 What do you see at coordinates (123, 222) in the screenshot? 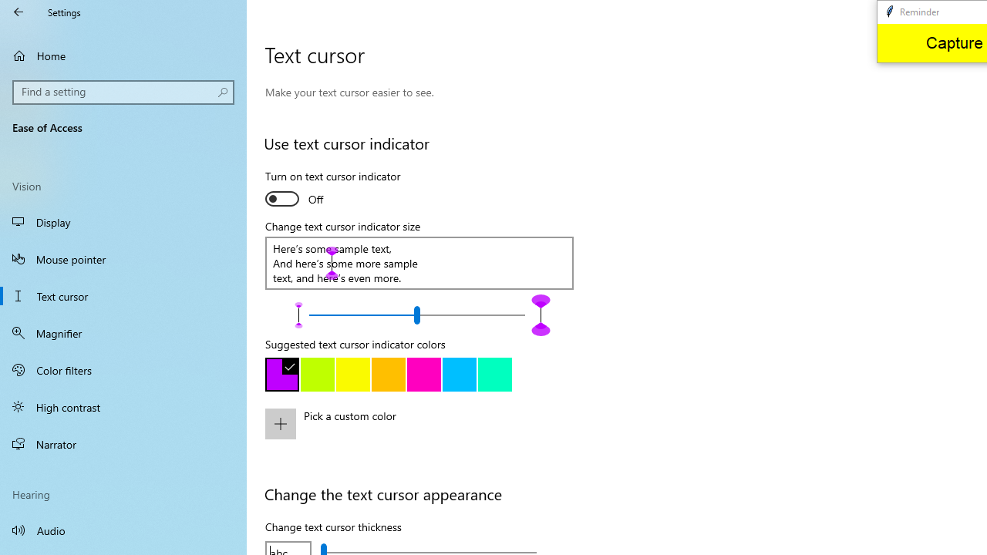
I see `Display` at bounding box center [123, 222].